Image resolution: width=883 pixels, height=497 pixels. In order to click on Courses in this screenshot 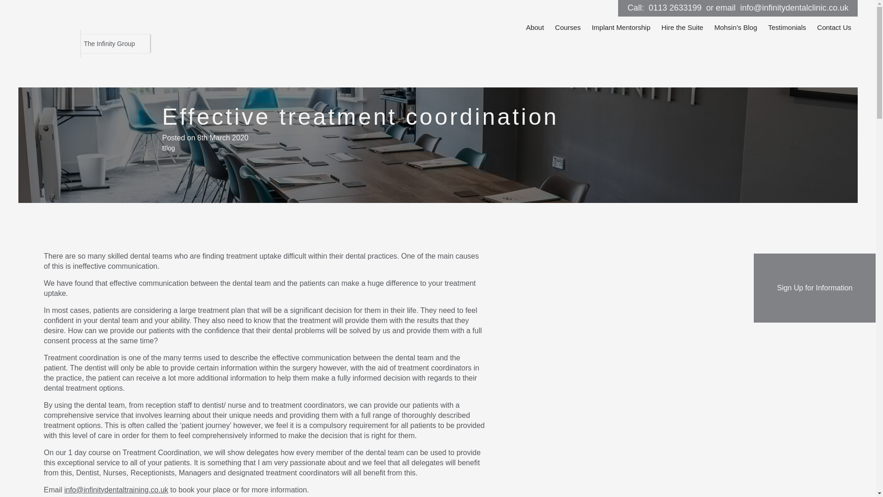, I will do `click(568, 28)`.